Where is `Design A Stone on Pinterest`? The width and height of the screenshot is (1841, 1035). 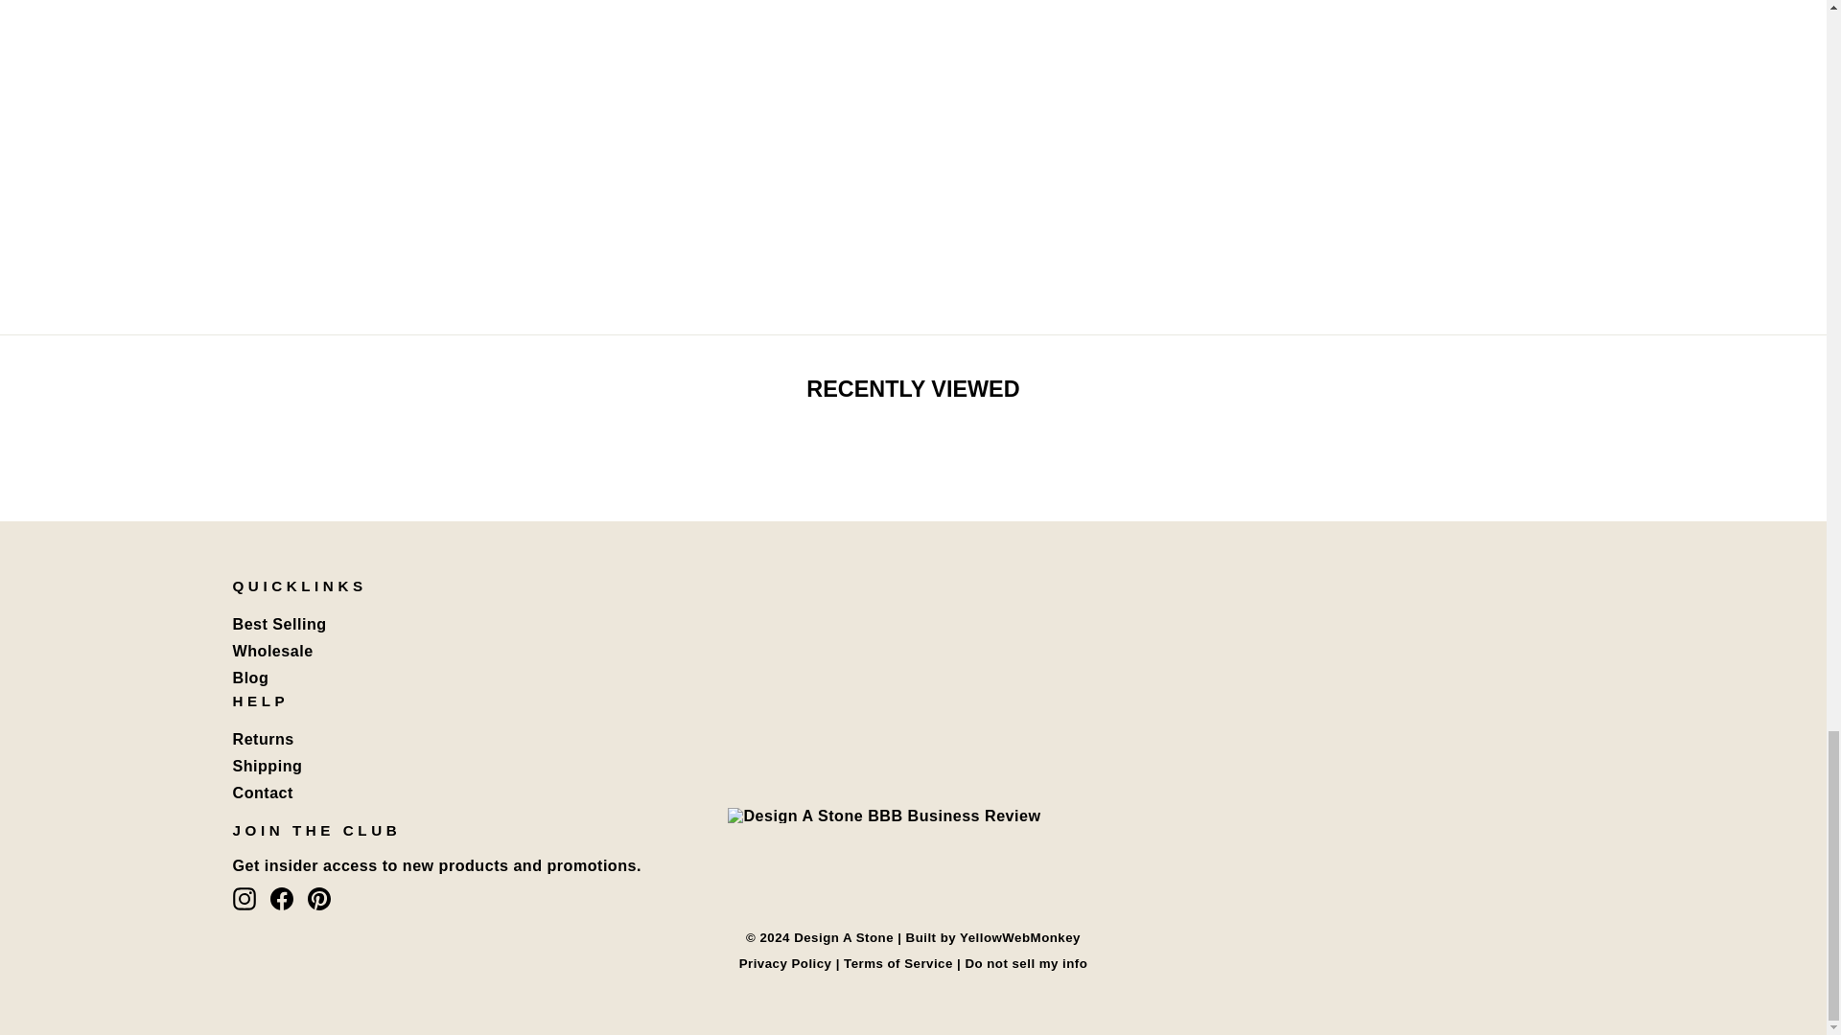
Design A Stone on Pinterest is located at coordinates (318, 899).